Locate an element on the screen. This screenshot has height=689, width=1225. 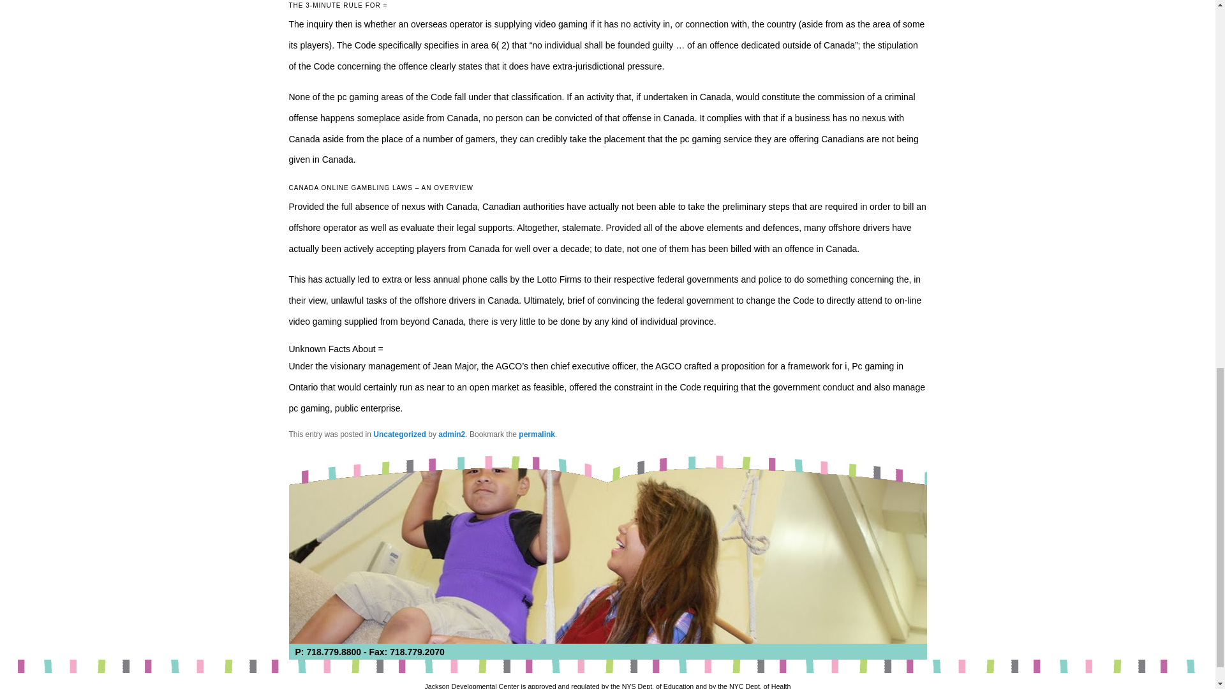
admin2 is located at coordinates (452, 434).